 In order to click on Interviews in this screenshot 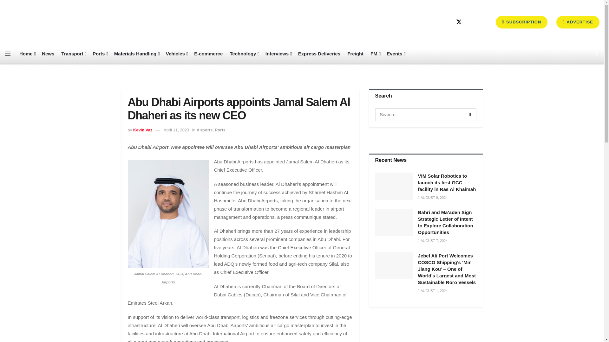, I will do `click(278, 54)`.